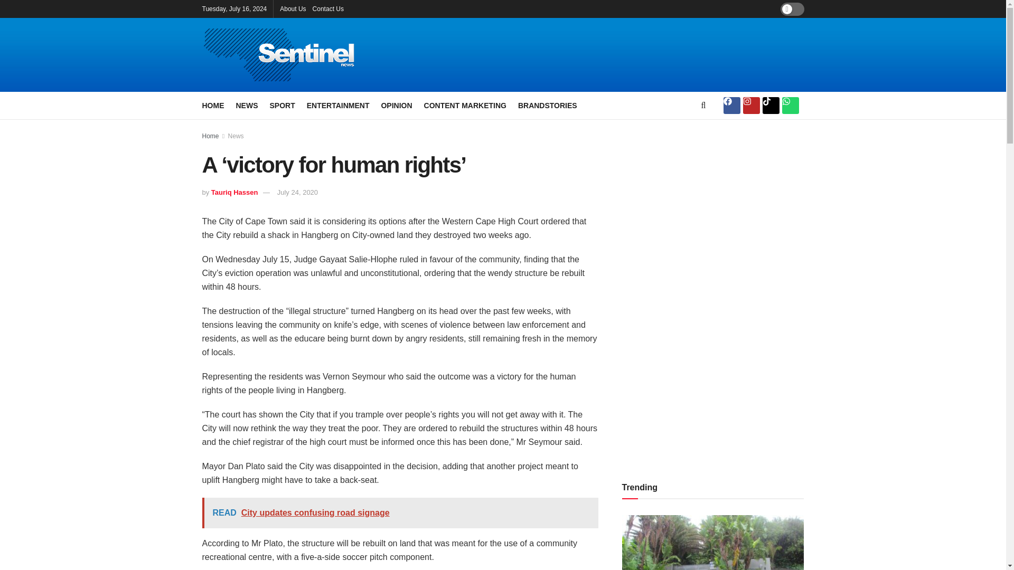 This screenshot has height=570, width=1014. I want to click on CONTENT MARKETING, so click(465, 105).